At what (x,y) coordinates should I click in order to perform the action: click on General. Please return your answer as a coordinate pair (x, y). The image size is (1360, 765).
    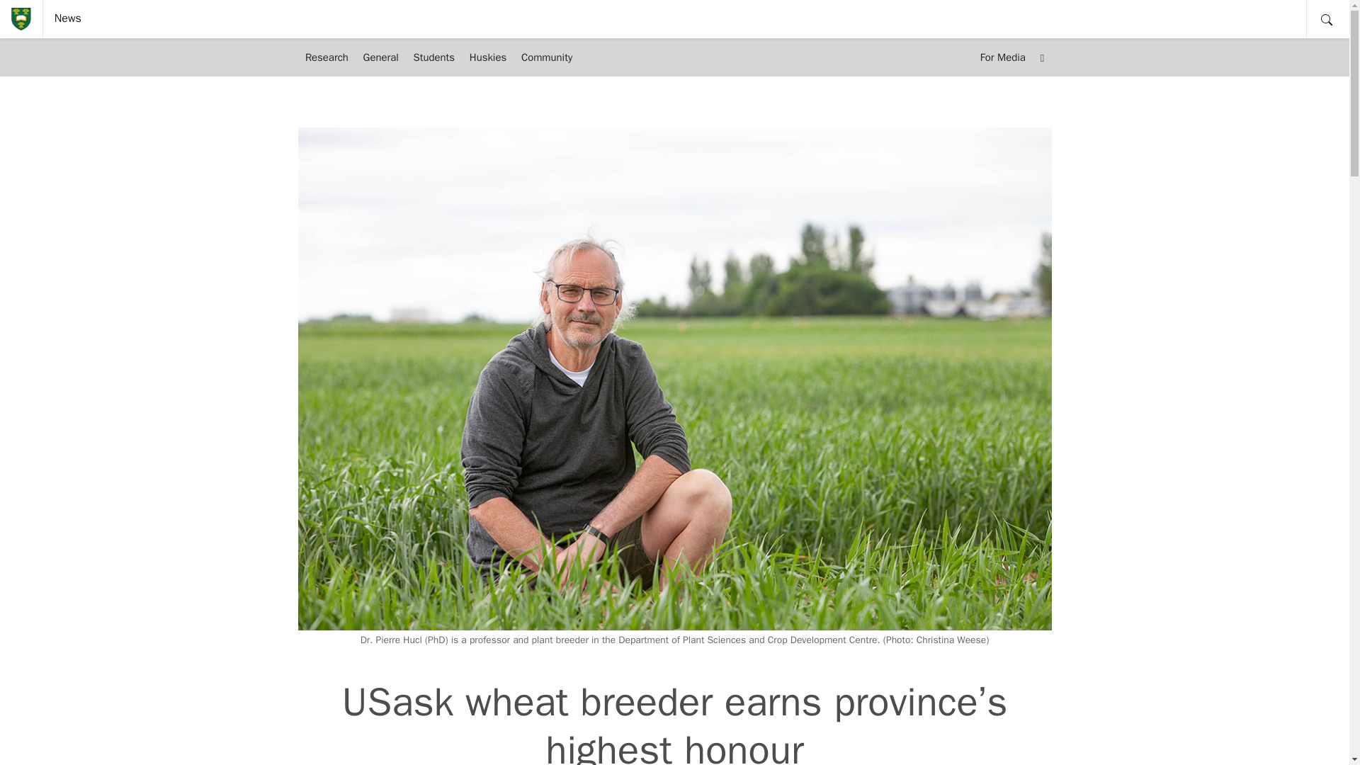
    Looking at the image, I should click on (380, 57).